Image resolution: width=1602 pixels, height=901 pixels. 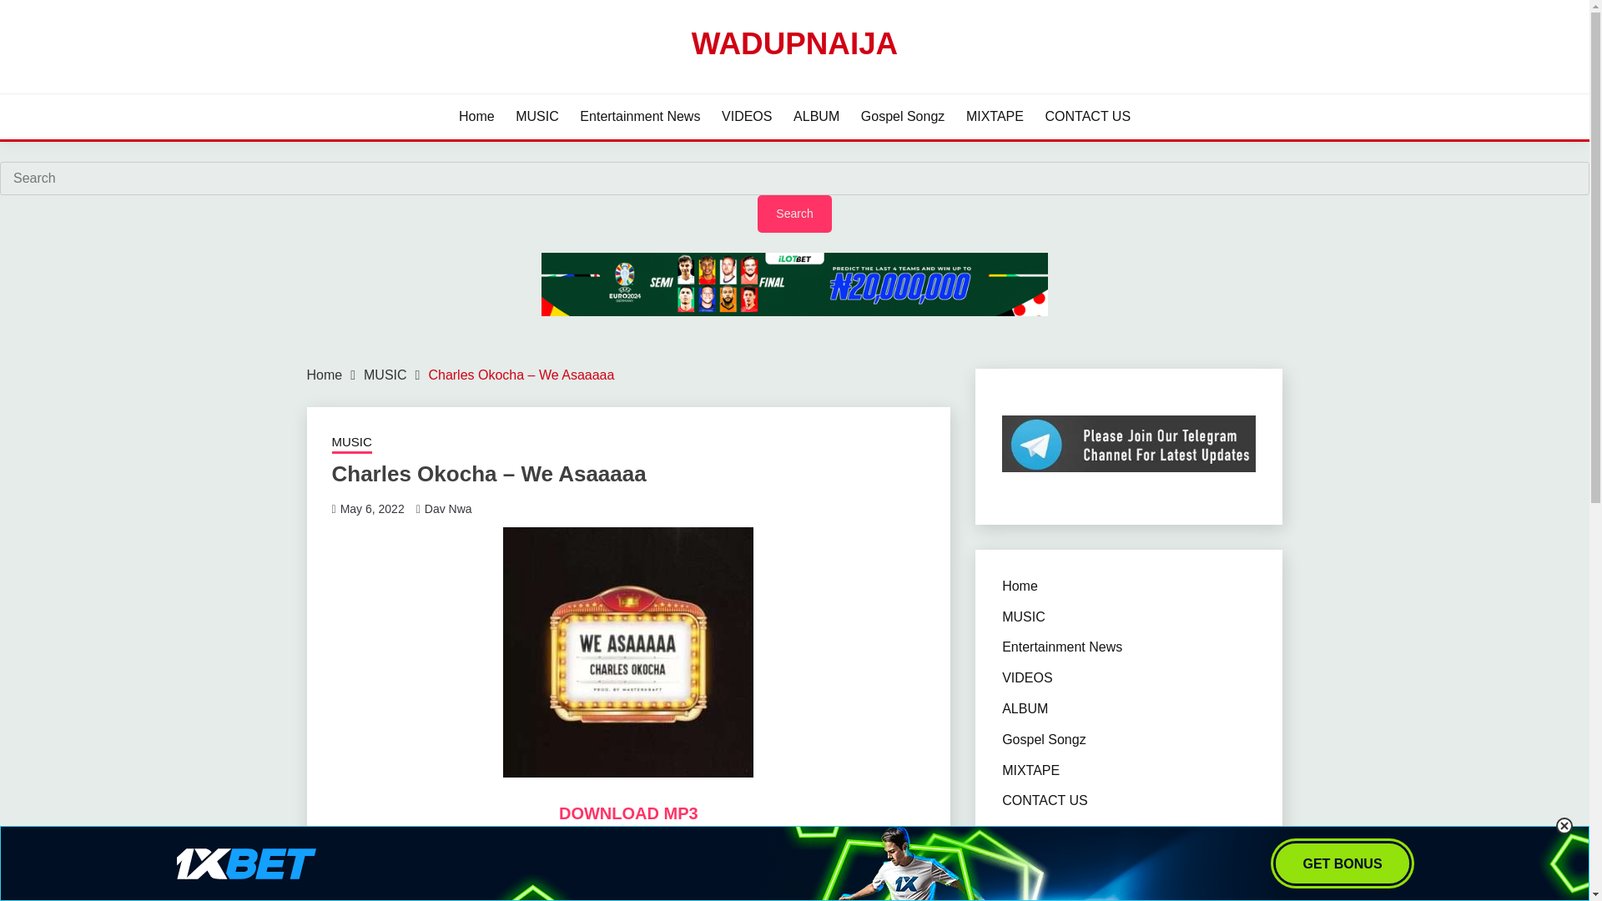 What do you see at coordinates (351, 444) in the screenshot?
I see `MUSIC` at bounding box center [351, 444].